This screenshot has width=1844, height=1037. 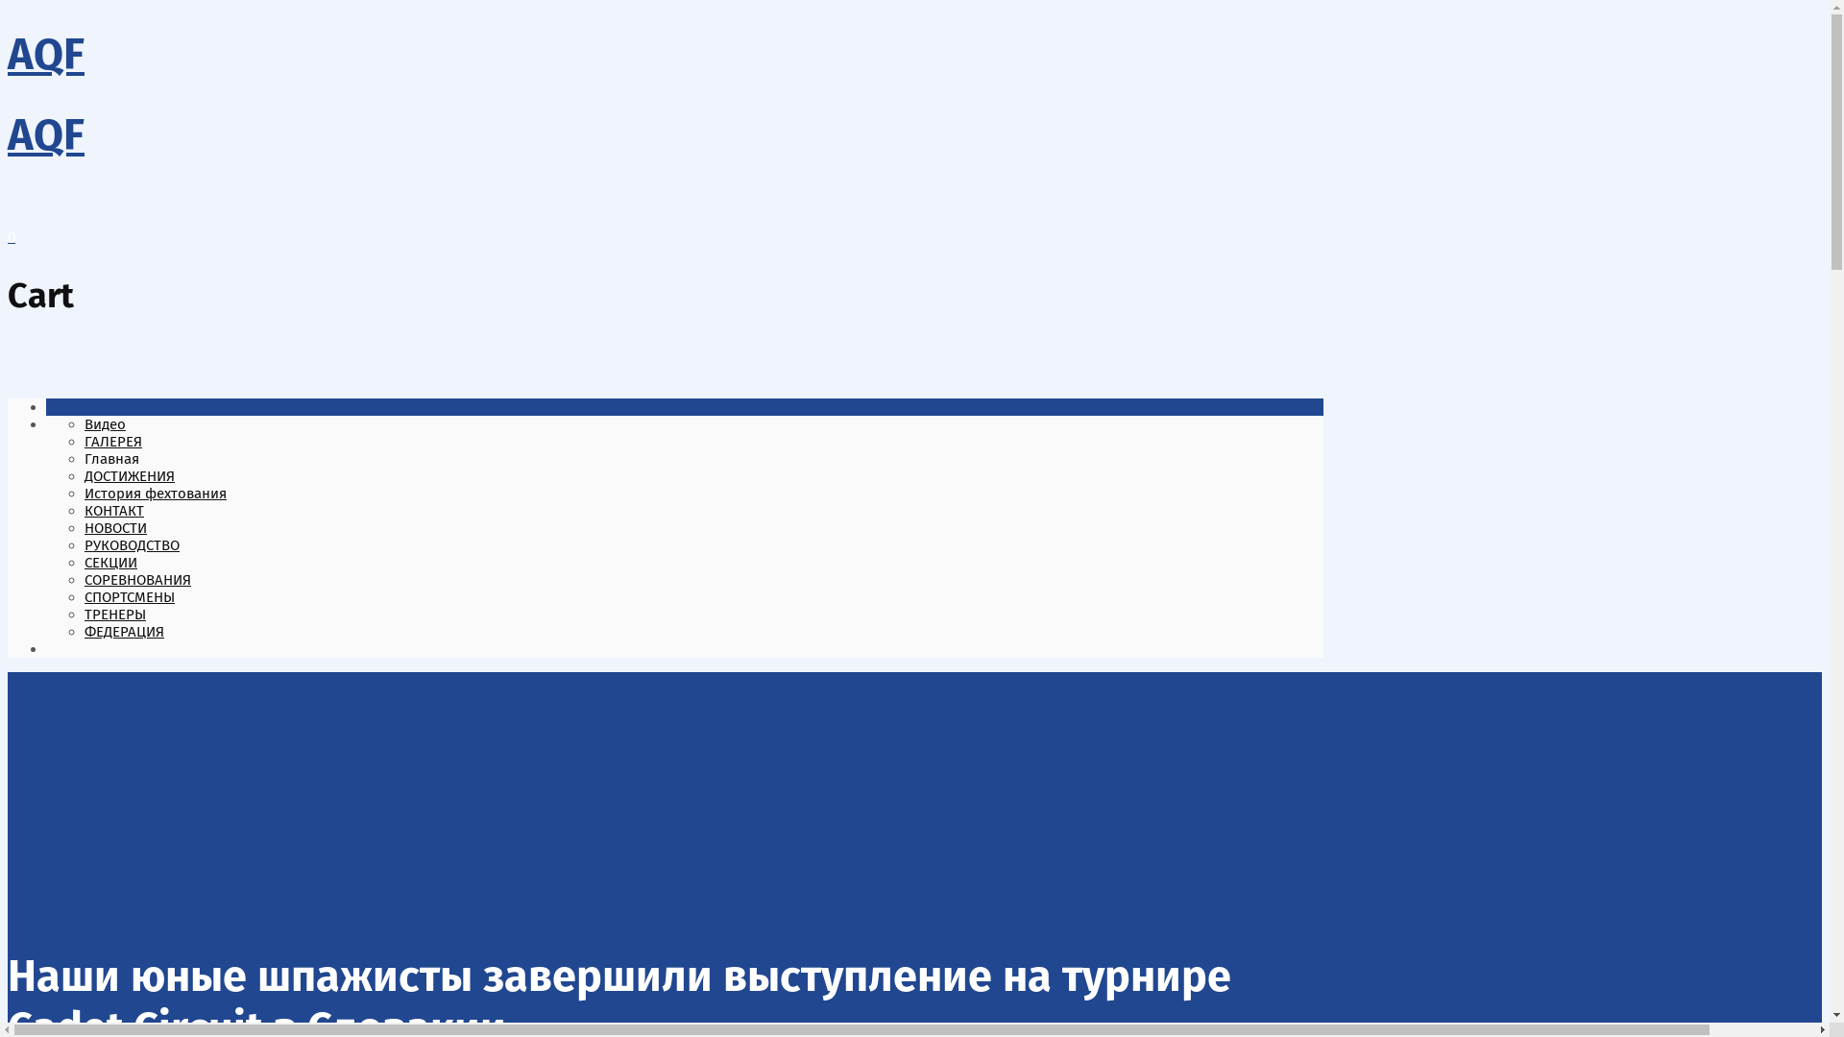 I want to click on 0, so click(x=12, y=237).